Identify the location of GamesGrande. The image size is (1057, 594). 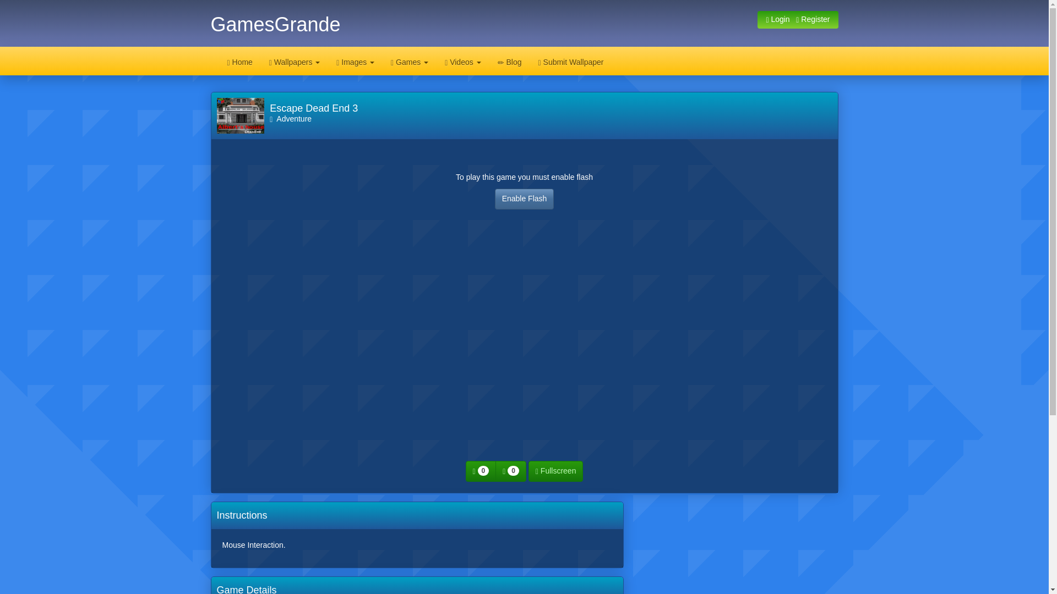
(275, 24).